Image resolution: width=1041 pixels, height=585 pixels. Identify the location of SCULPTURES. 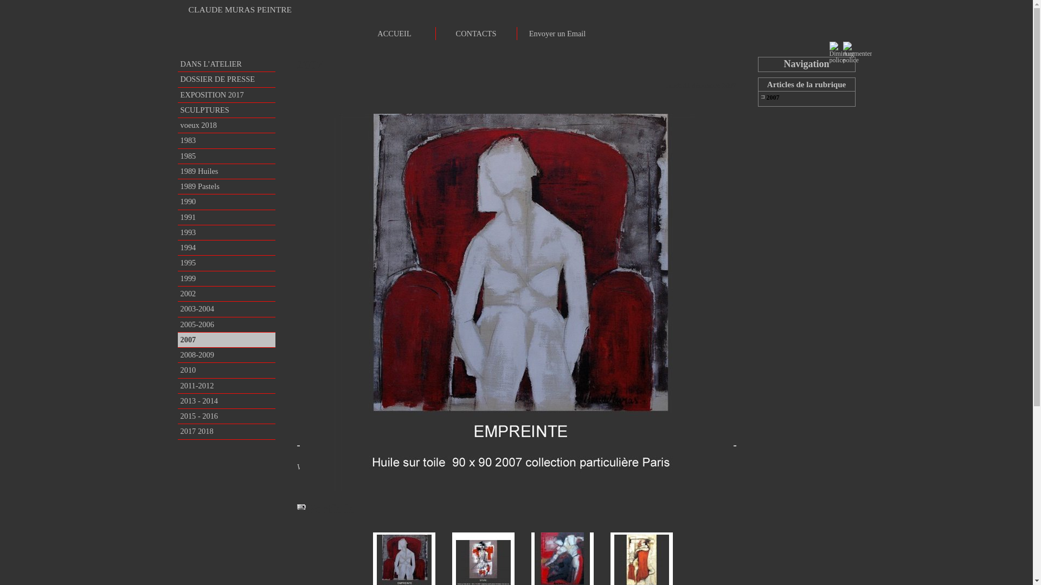
(227, 110).